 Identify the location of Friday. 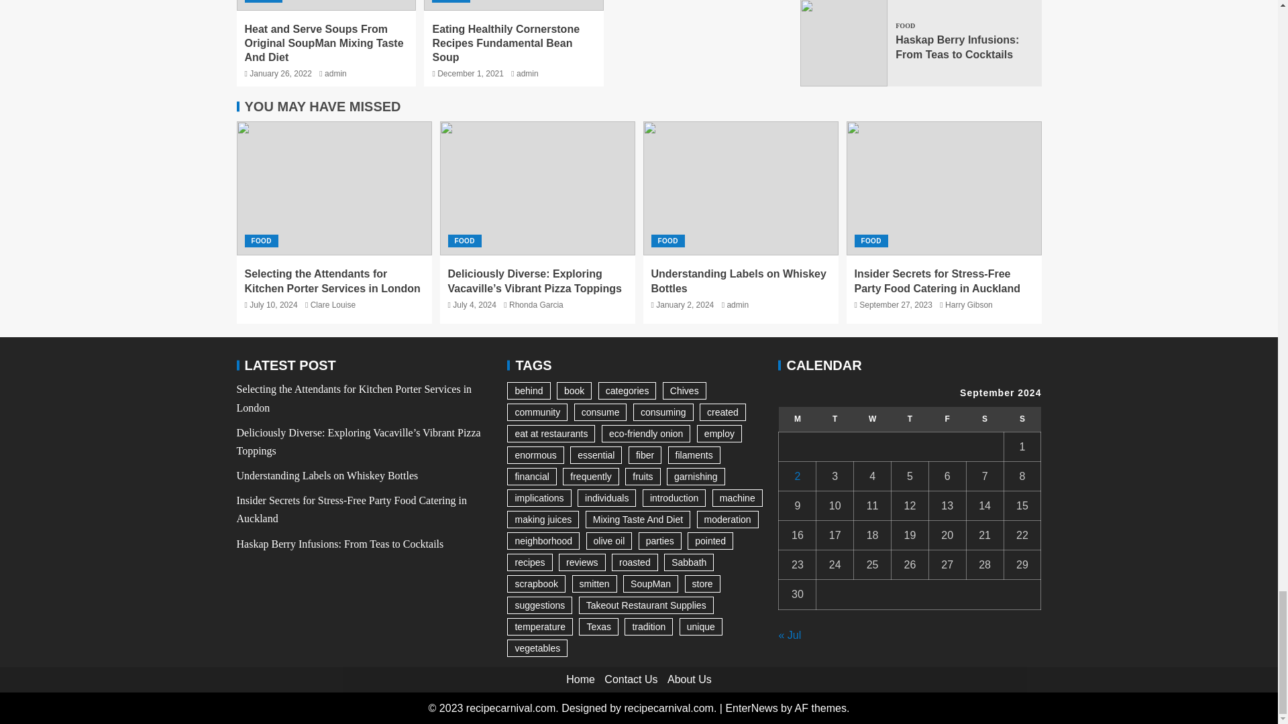
(947, 418).